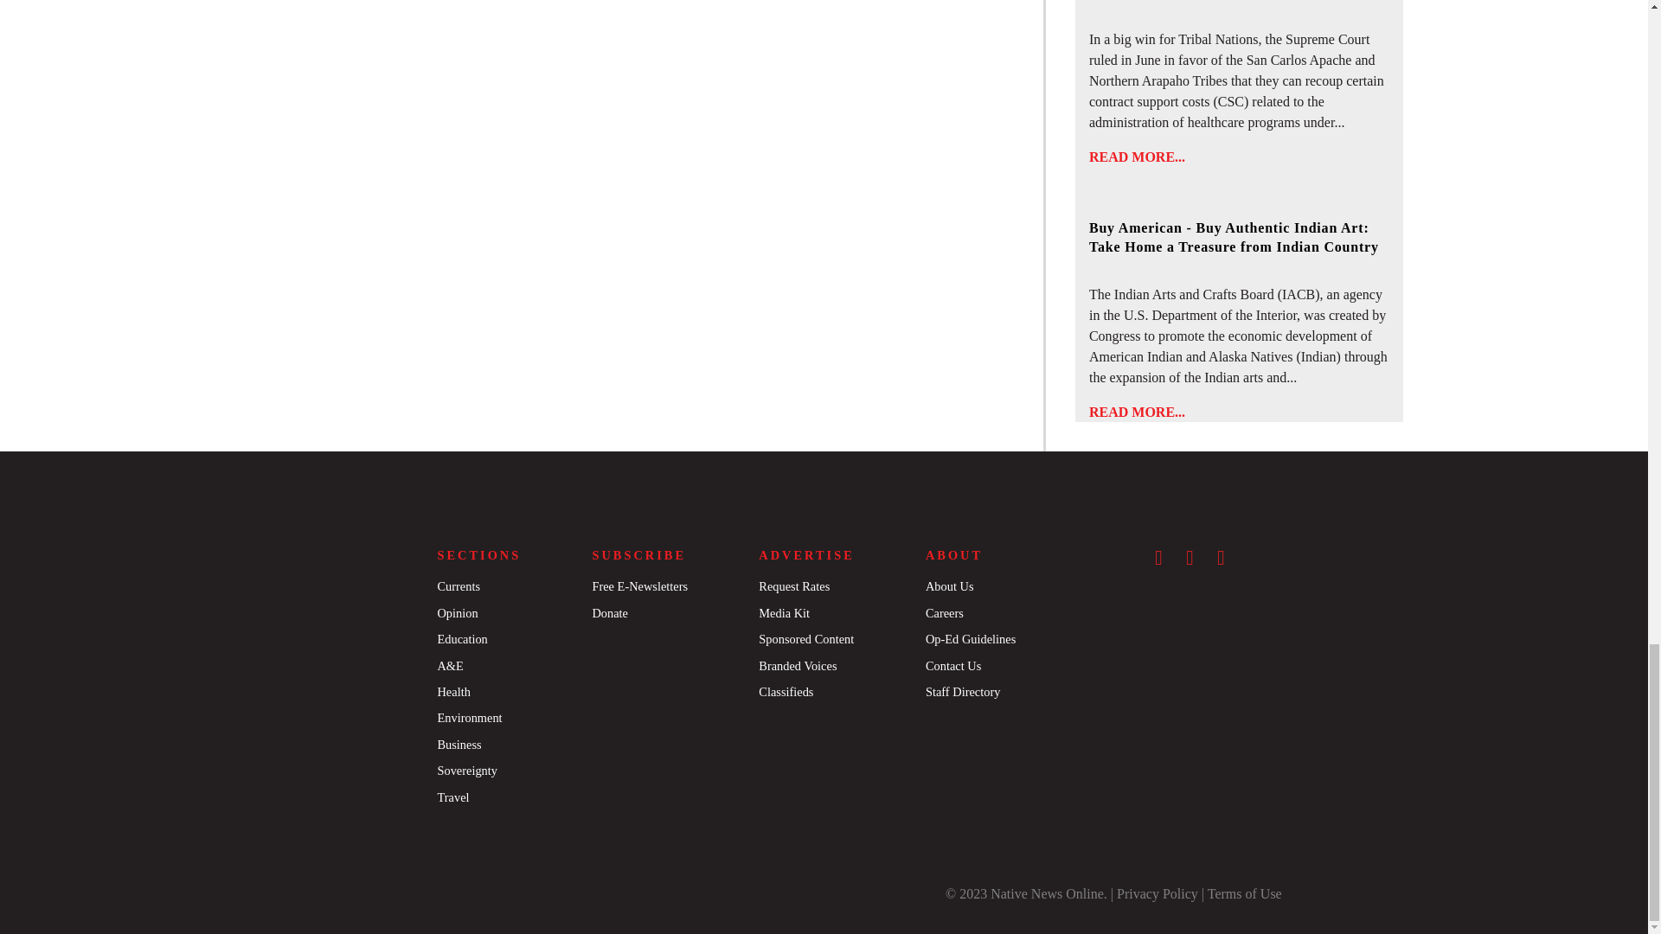 The width and height of the screenshot is (1661, 934). I want to click on Free E-Newsletters, so click(638, 585).